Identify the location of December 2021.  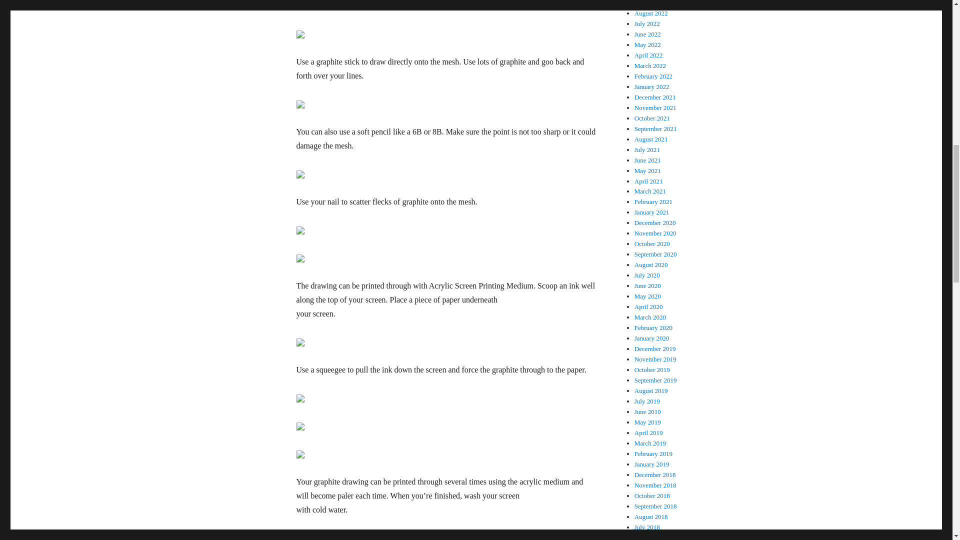
(655, 97).